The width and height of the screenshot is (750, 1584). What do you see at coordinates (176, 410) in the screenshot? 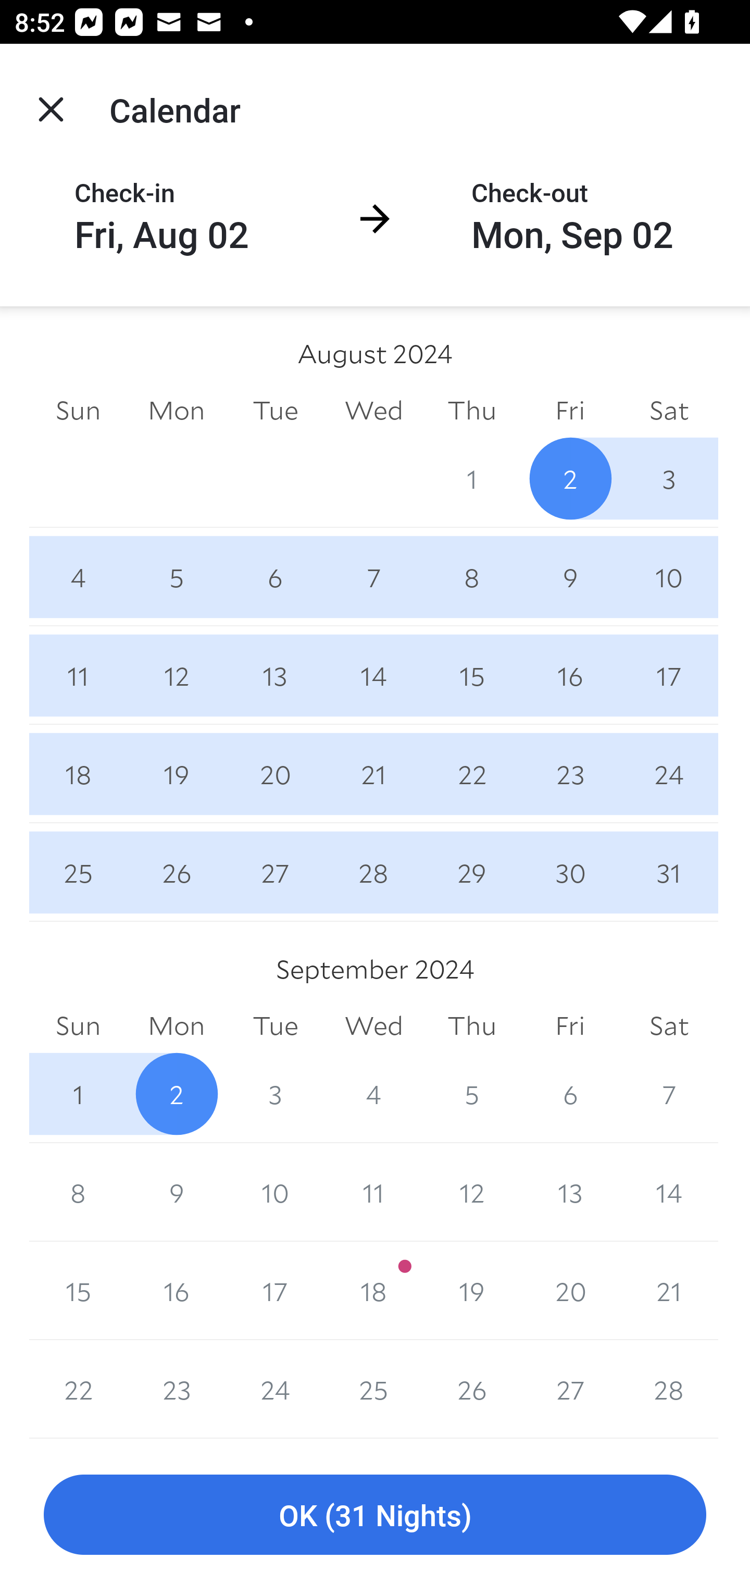
I see `Mon` at bounding box center [176, 410].